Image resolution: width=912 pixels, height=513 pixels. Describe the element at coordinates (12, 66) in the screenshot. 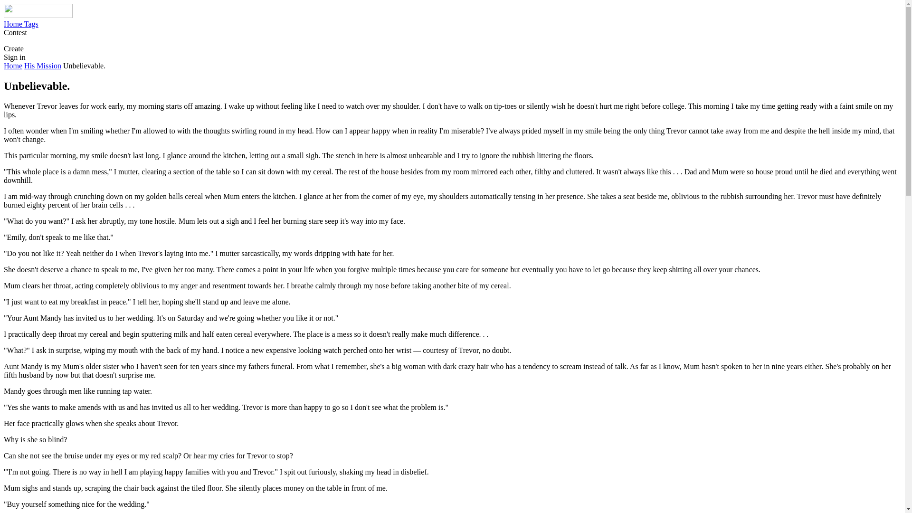

I see `Home` at that location.